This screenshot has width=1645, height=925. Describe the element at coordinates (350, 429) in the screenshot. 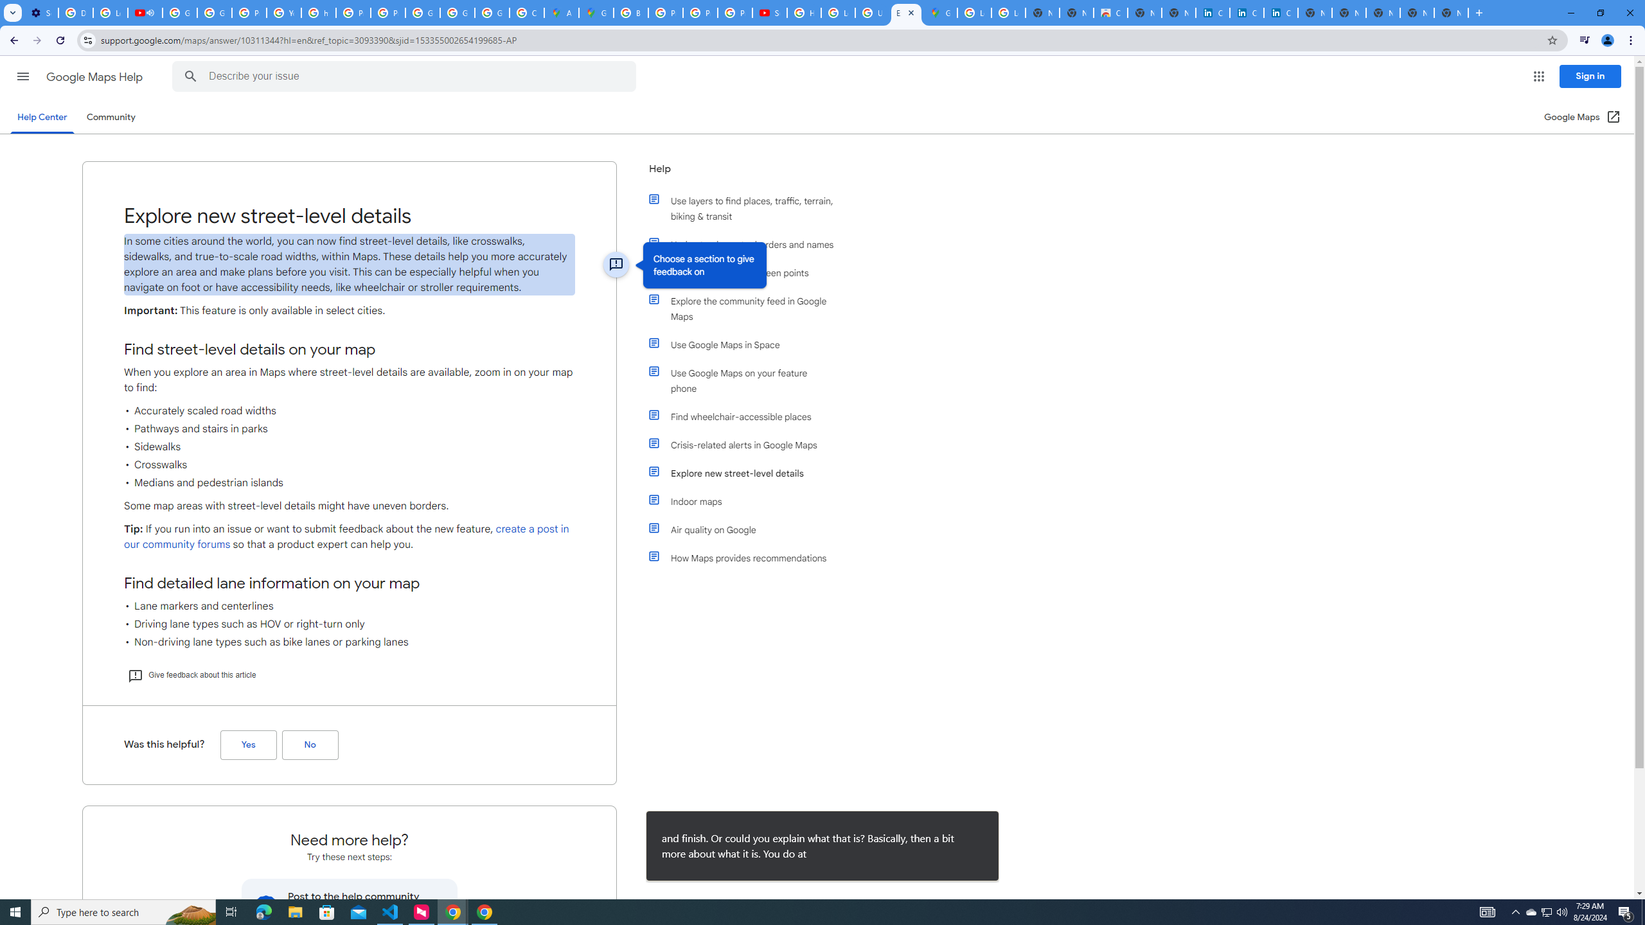

I see `Pathways and stairs in parks` at that location.